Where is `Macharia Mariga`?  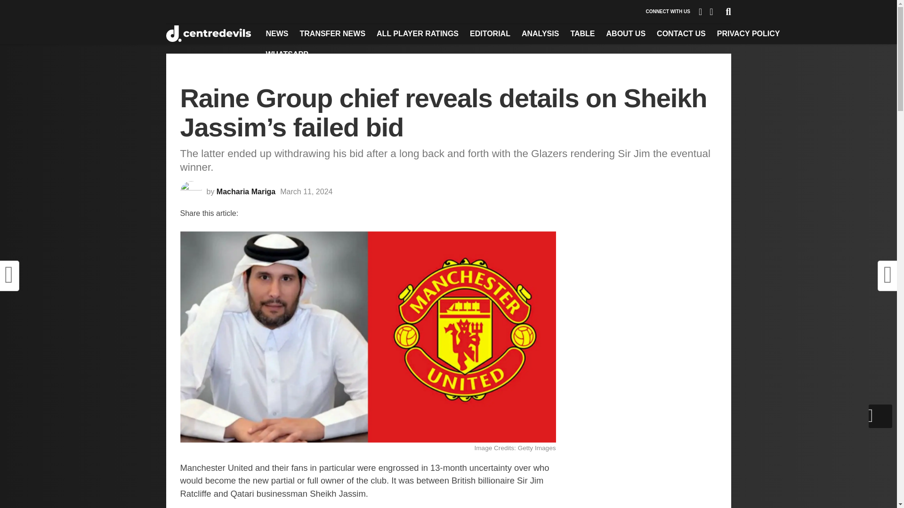
Macharia Mariga is located at coordinates (246, 191).